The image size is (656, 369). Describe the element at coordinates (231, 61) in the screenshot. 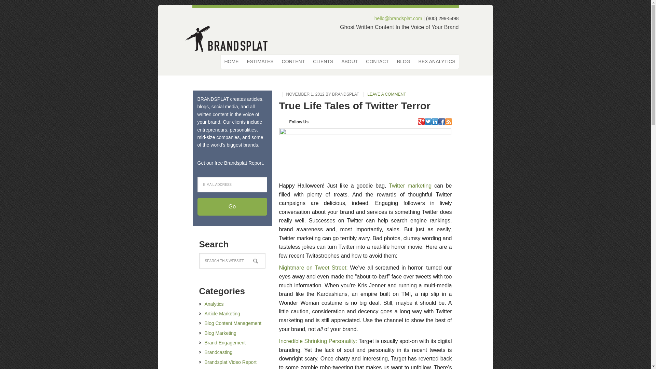

I see `HOME` at that location.